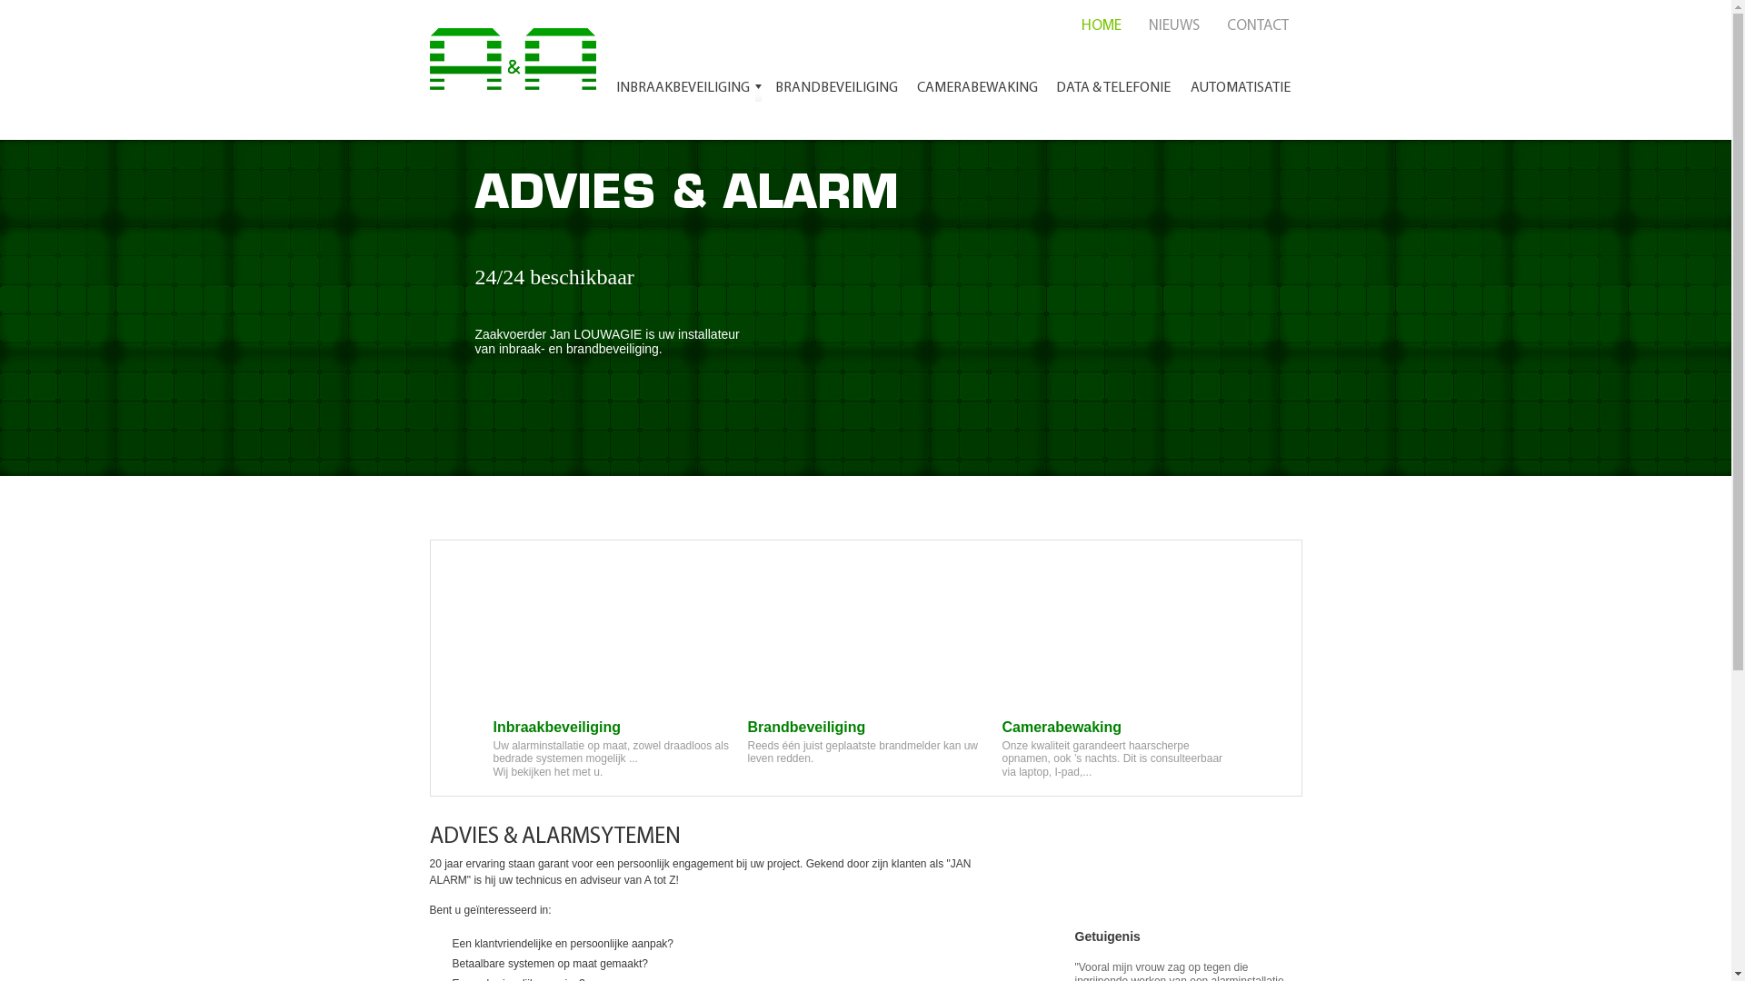 The height and width of the screenshot is (981, 1745). I want to click on Inbraakbeveiliging, so click(611, 676).